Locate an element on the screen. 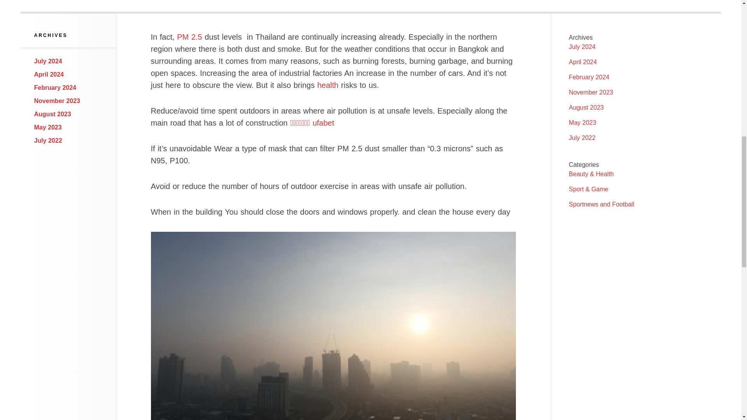 This screenshot has height=420, width=747. April 2024 is located at coordinates (49, 74).